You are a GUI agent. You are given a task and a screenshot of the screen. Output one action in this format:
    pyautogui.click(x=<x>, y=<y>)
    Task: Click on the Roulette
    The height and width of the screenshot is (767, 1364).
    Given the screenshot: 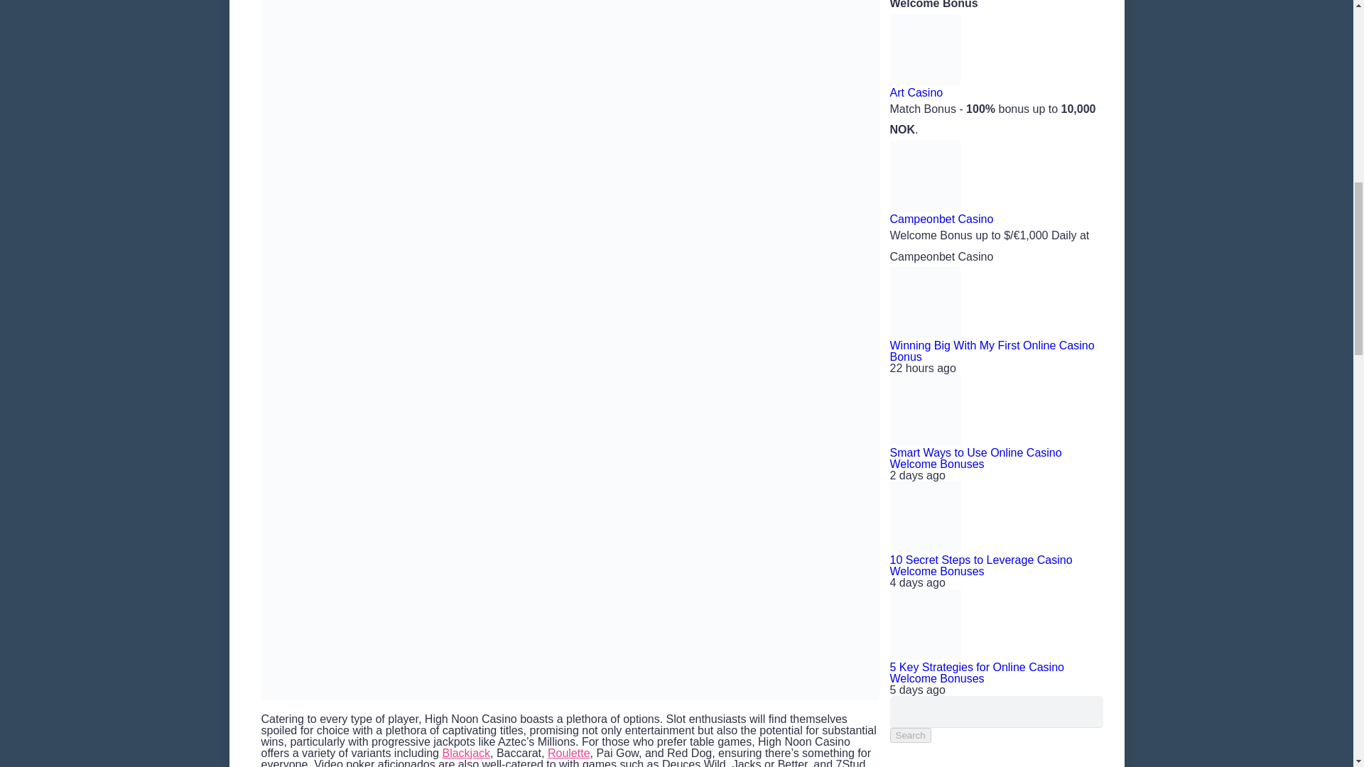 What is the action you would take?
    pyautogui.click(x=569, y=753)
    